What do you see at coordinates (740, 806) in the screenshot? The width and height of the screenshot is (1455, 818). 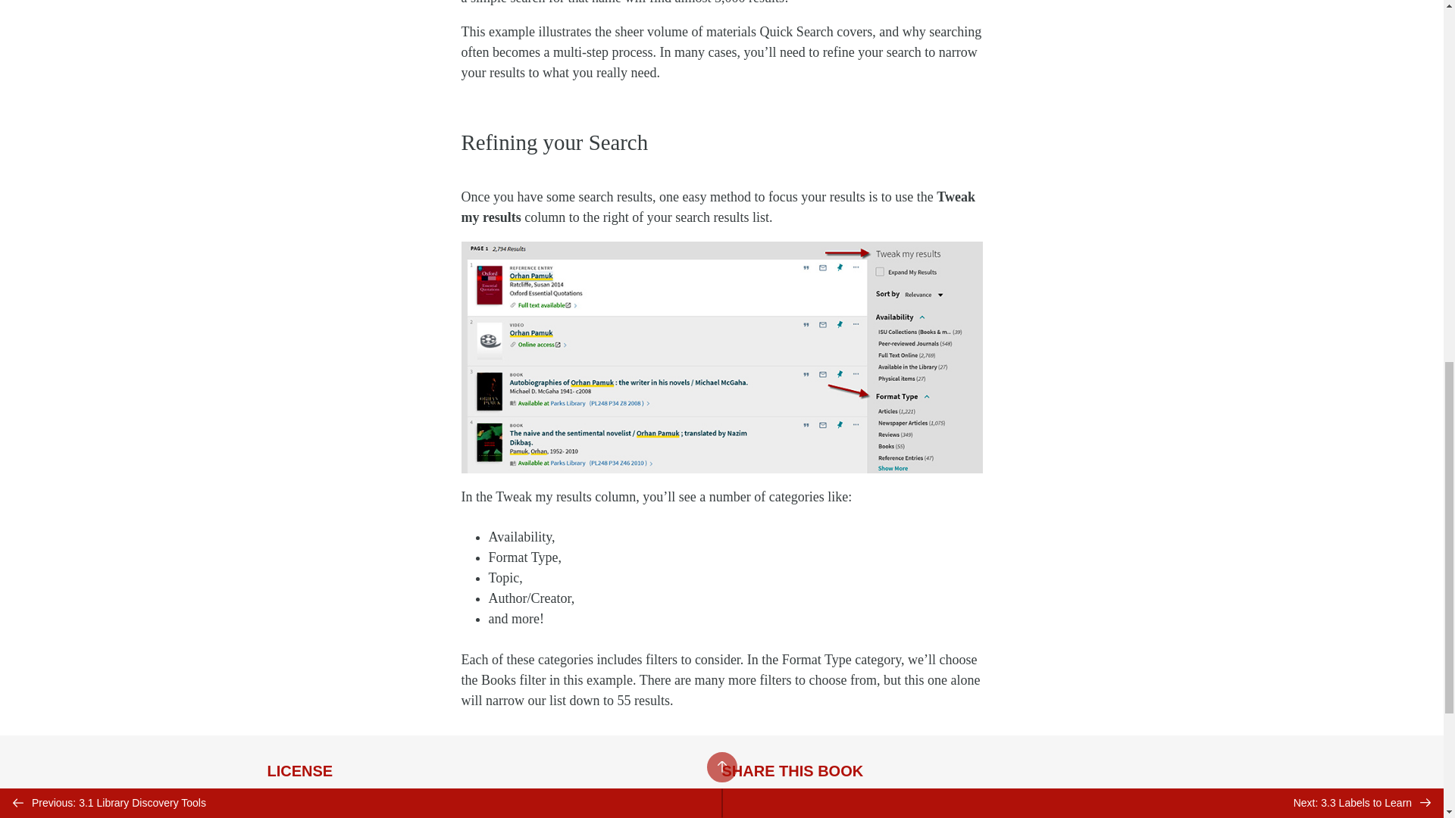 I see `Share on Twitter` at bounding box center [740, 806].